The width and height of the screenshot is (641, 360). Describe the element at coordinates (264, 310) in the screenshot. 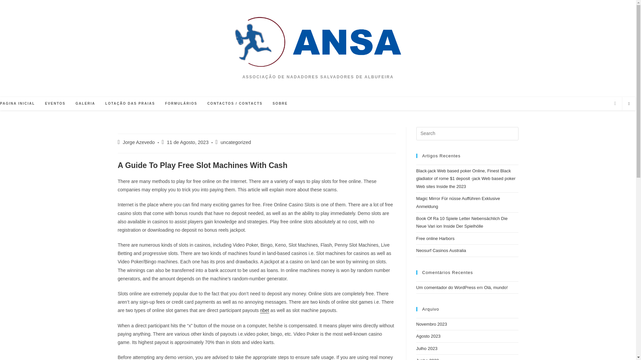

I see `nbet` at that location.